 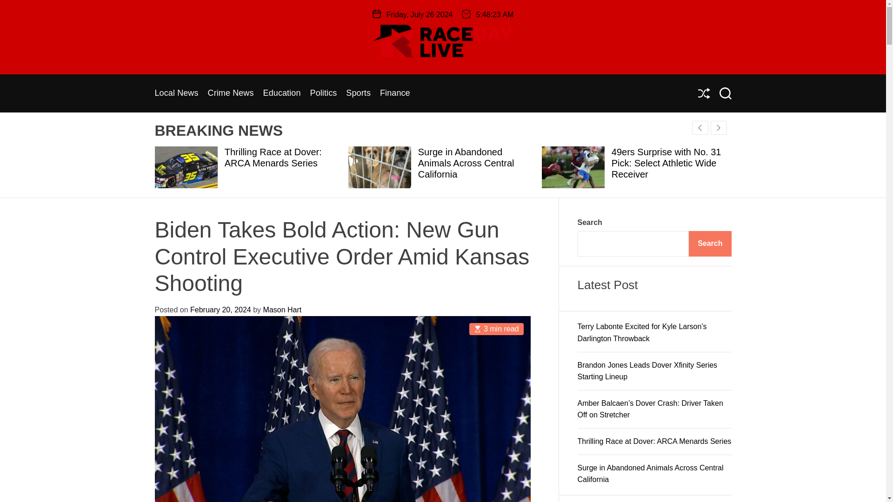 I want to click on Mason Hart, so click(x=282, y=310).